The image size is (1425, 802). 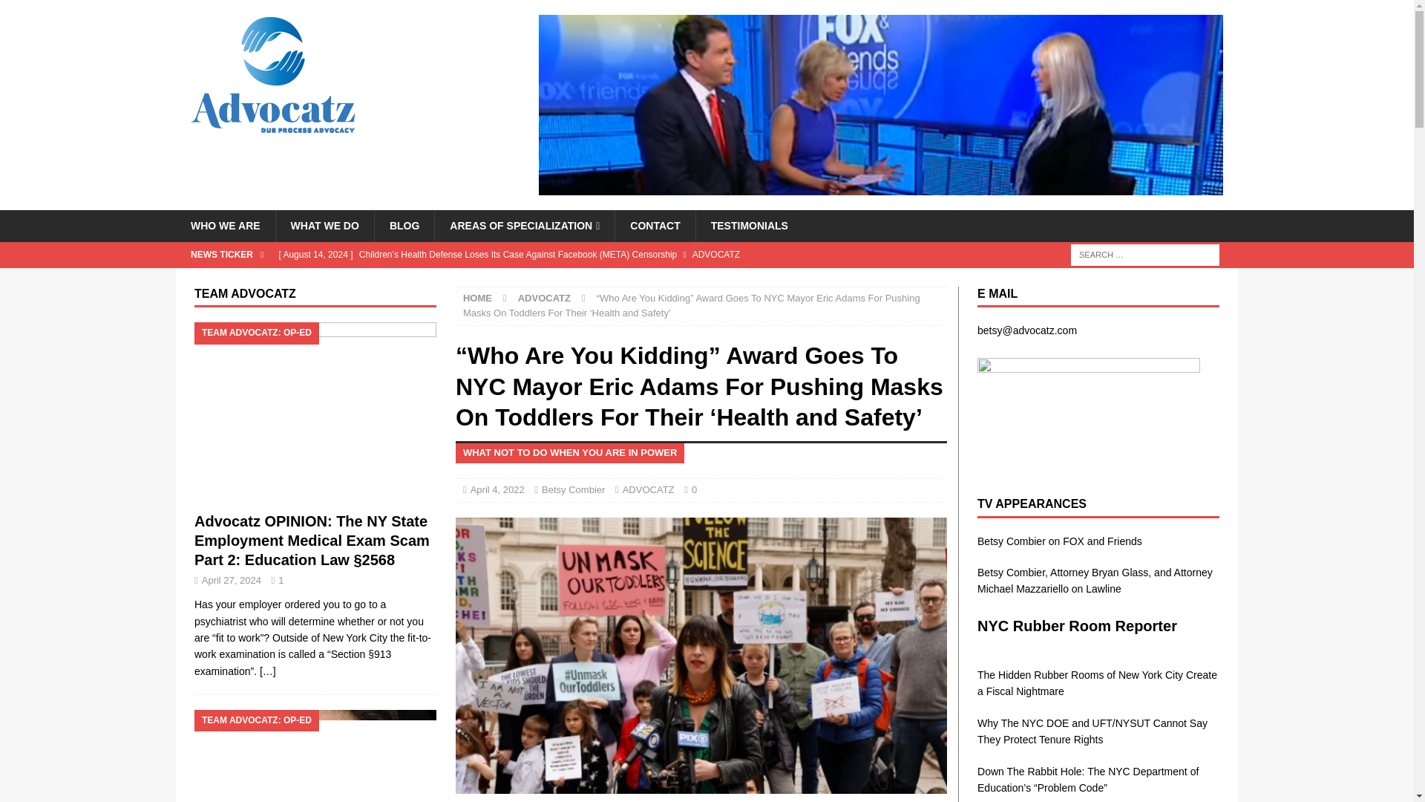 I want to click on HOME, so click(x=477, y=299).